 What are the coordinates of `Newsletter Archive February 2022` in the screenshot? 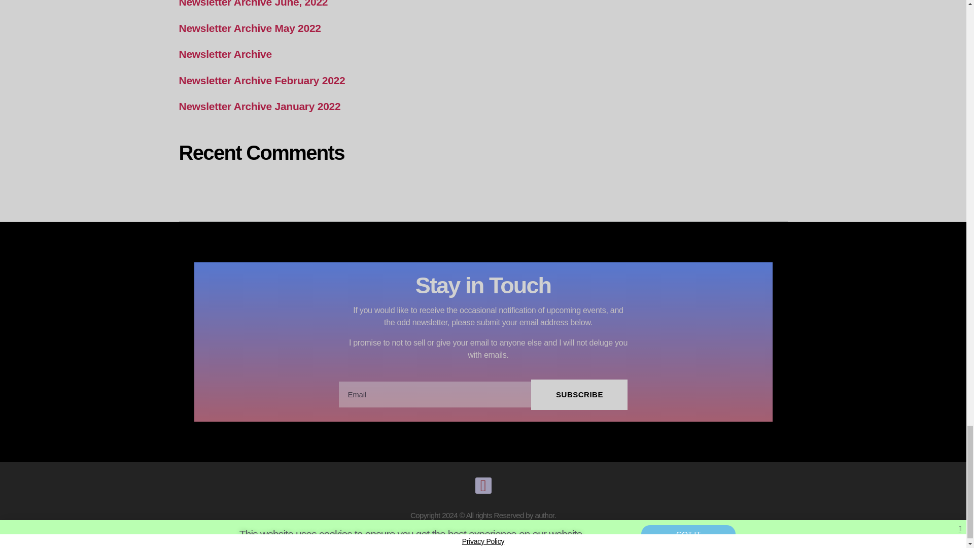 It's located at (261, 80).